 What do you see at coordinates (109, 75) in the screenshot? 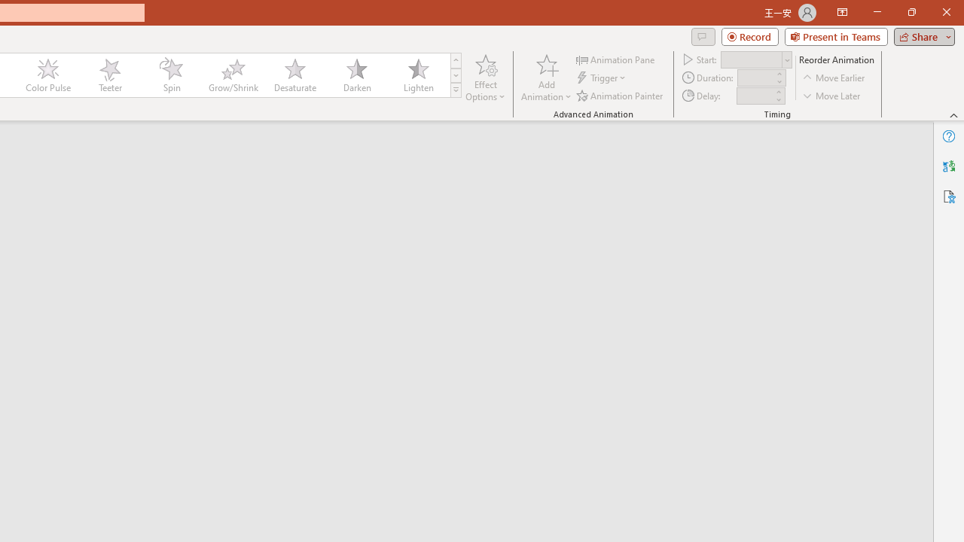
I see `Teeter` at bounding box center [109, 75].